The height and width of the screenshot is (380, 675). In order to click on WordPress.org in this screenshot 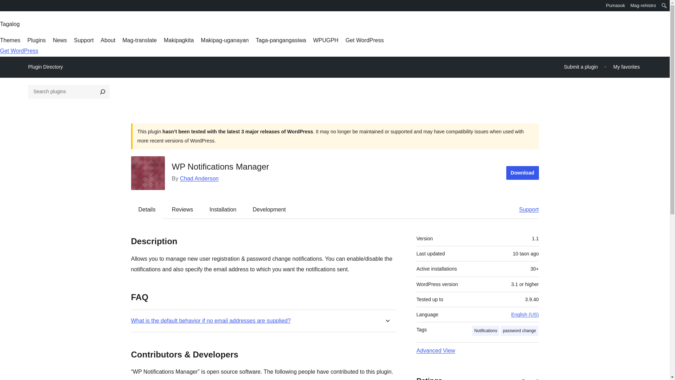, I will do `click(5, 8)`.